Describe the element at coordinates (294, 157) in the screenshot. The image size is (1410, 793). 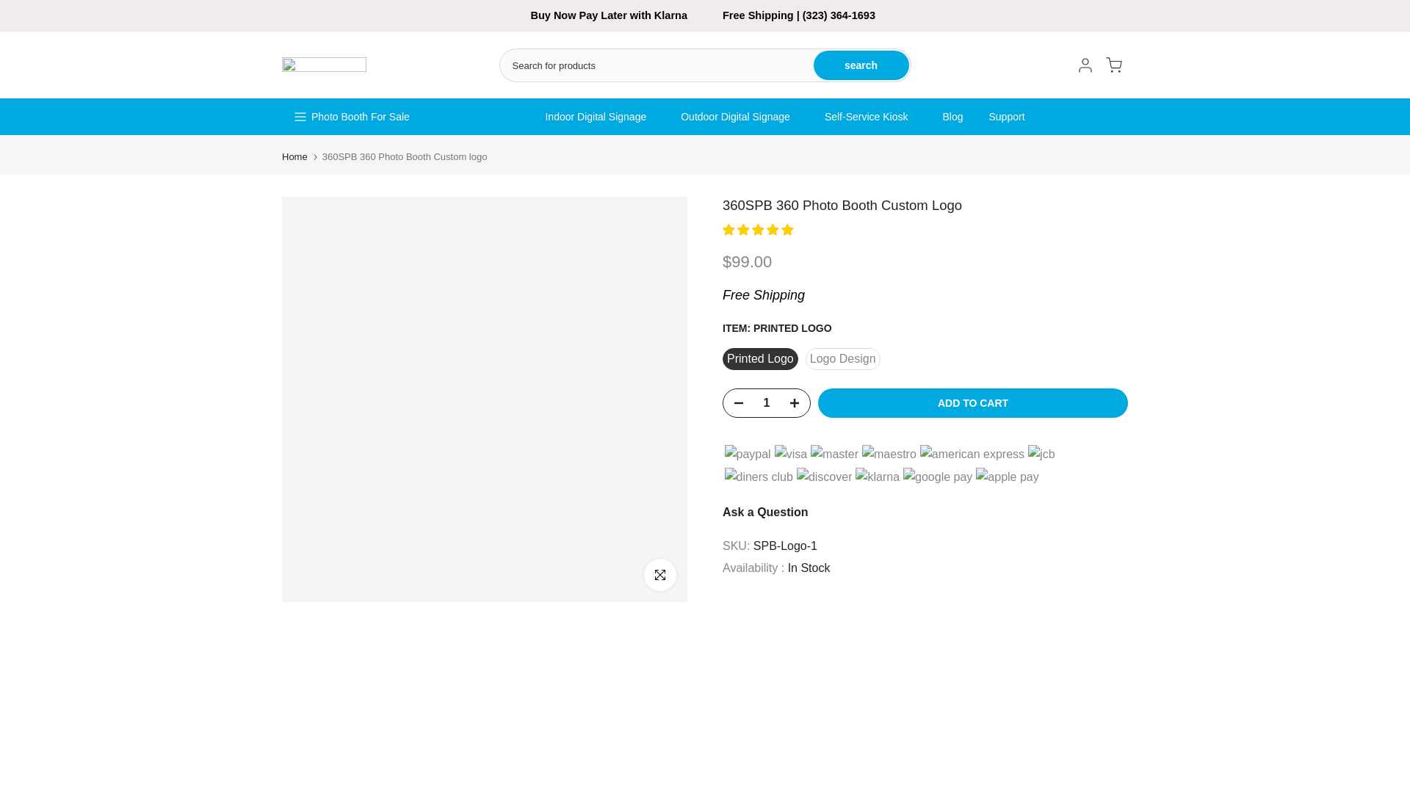
I see `Home` at that location.